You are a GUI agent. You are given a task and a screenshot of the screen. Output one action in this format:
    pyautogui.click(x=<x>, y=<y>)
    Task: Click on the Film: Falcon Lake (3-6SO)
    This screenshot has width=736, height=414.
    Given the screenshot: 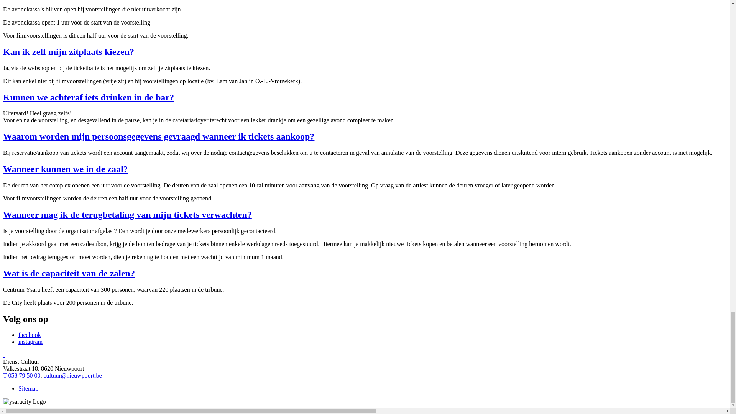 What is the action you would take?
    pyautogui.click(x=98, y=235)
    